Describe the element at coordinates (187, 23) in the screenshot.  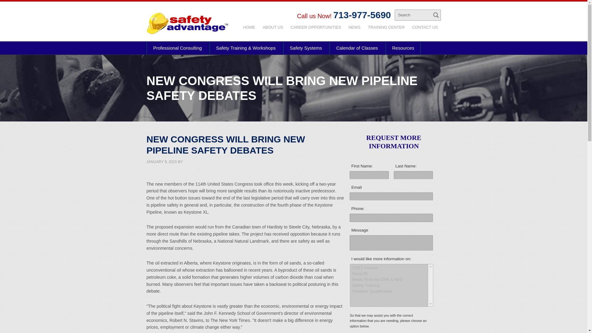
I see `Safety Advantage` at that location.